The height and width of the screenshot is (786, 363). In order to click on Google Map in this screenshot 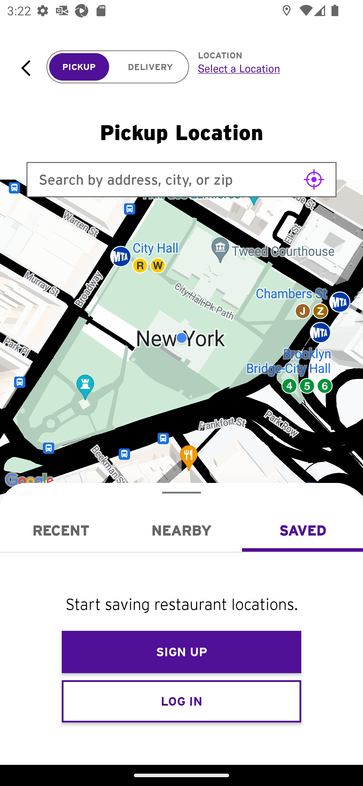, I will do `click(181, 338)`.